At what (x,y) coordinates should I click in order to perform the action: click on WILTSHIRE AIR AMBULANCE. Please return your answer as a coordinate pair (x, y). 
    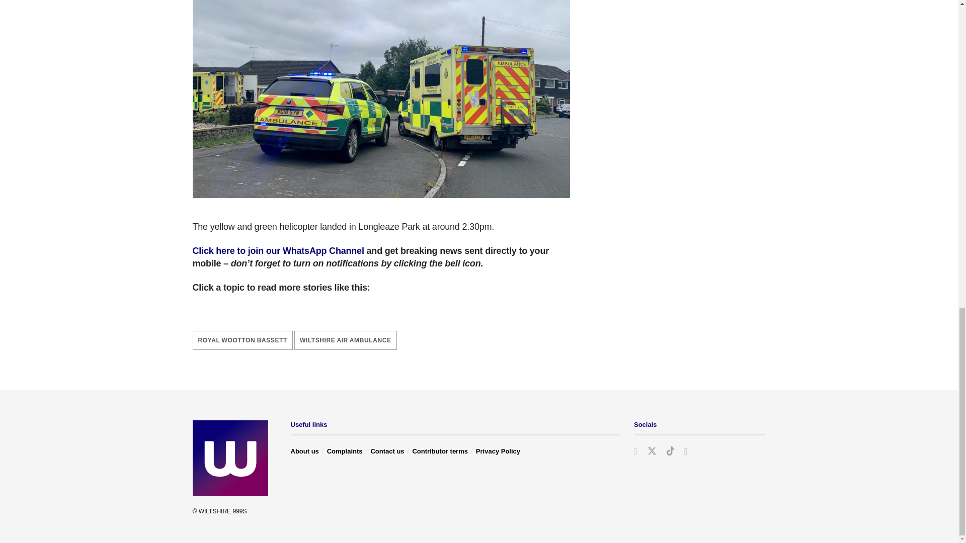
    Looking at the image, I should click on (346, 340).